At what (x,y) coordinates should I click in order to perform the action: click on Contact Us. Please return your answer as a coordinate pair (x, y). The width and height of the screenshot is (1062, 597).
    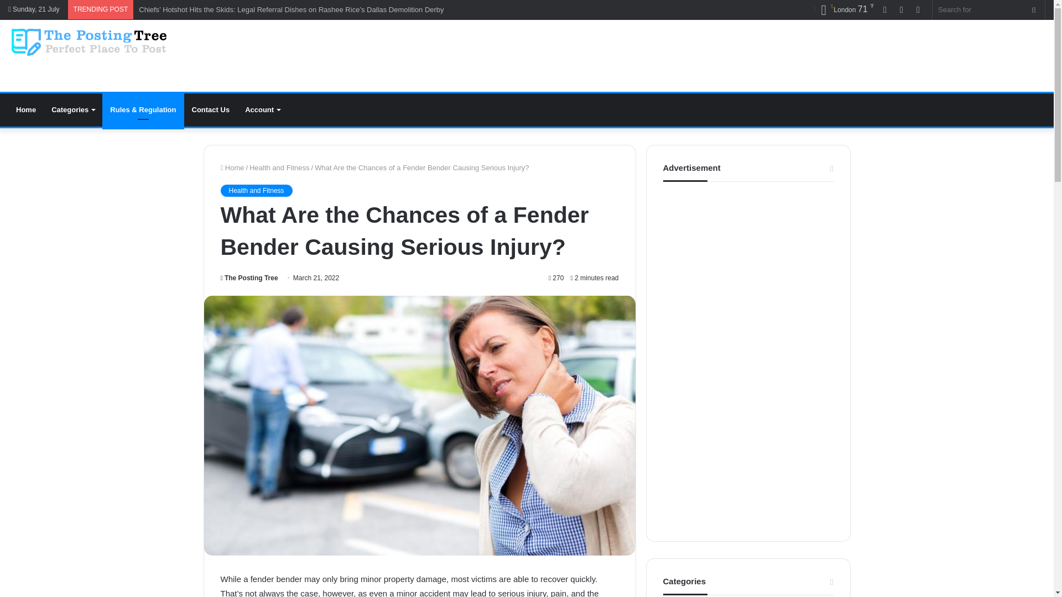
    Looking at the image, I should click on (211, 109).